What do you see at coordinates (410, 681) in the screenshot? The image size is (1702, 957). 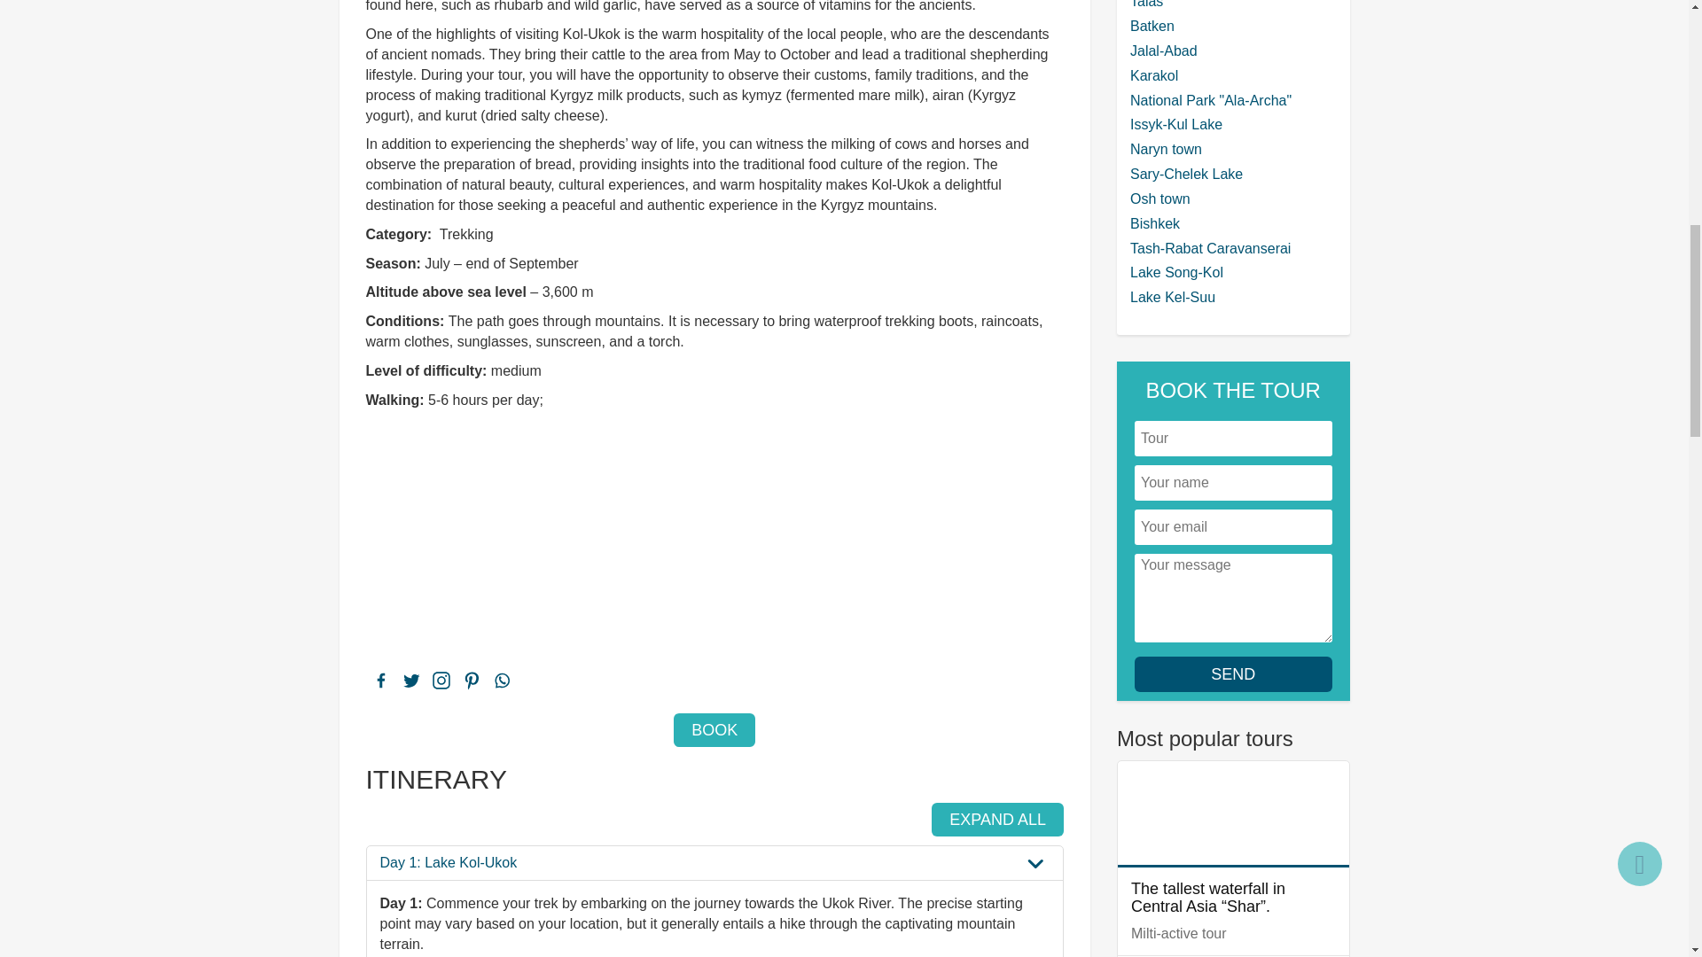 I see `Twitter` at bounding box center [410, 681].